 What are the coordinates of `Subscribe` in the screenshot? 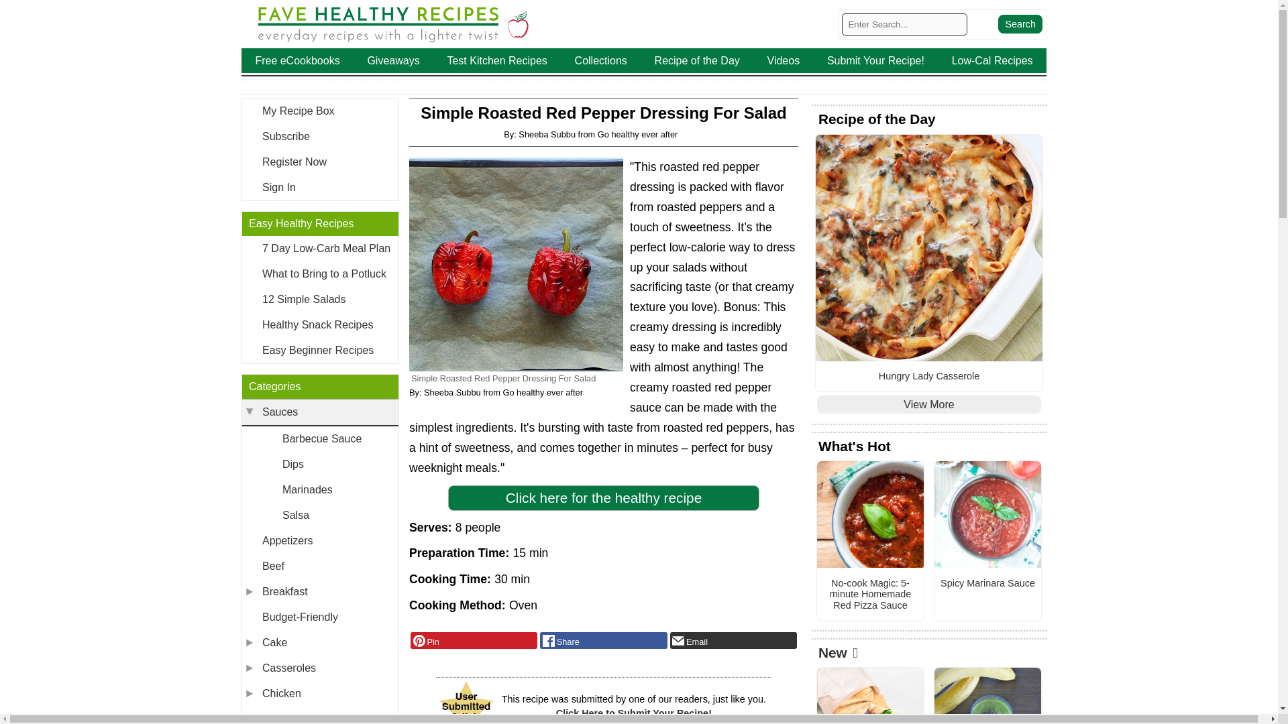 It's located at (319, 136).